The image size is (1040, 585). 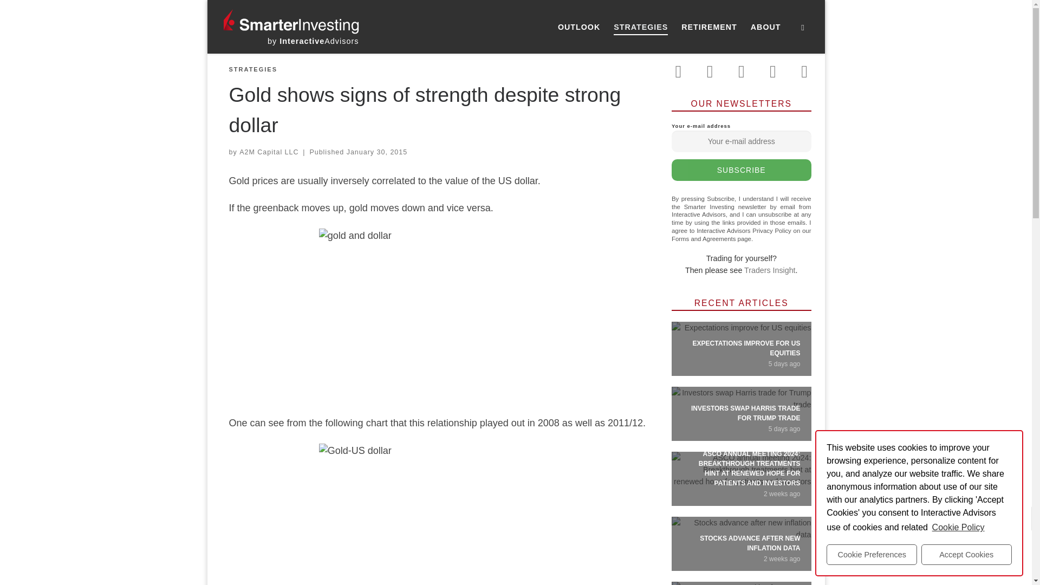 What do you see at coordinates (269, 152) in the screenshot?
I see `A2M Capital LLC` at bounding box center [269, 152].